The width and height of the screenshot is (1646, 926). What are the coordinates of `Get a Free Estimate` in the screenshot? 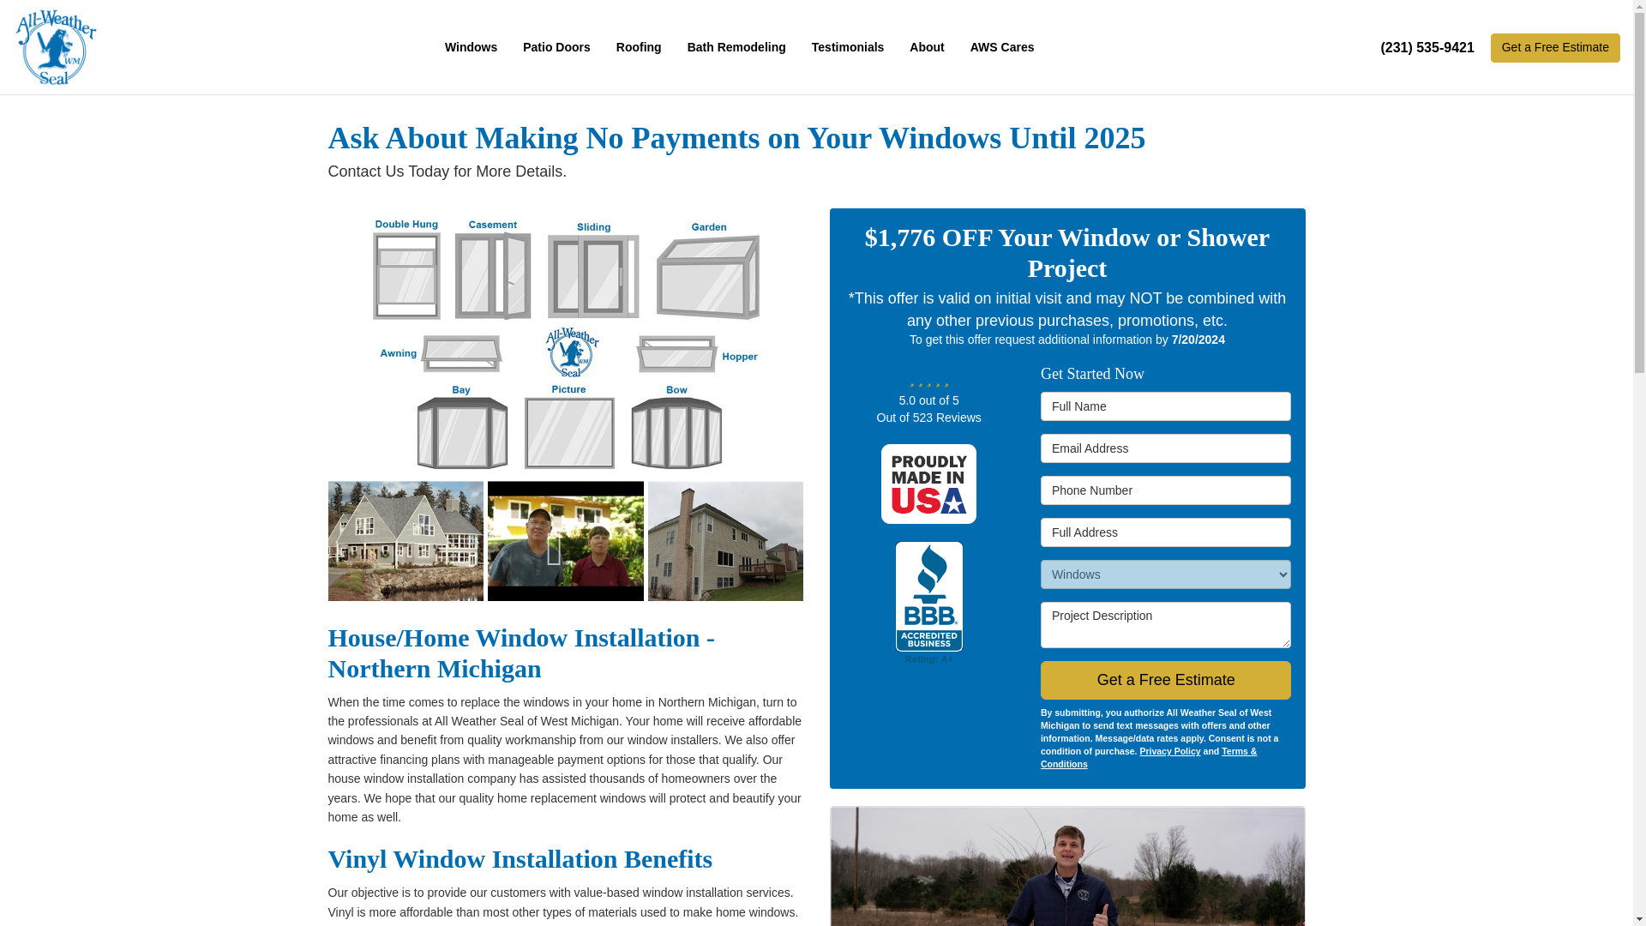 It's located at (1555, 48).